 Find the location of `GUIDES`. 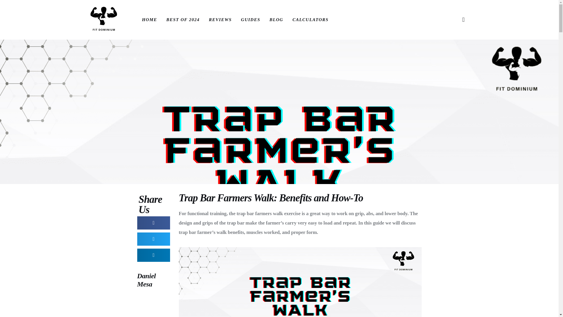

GUIDES is located at coordinates (250, 19).